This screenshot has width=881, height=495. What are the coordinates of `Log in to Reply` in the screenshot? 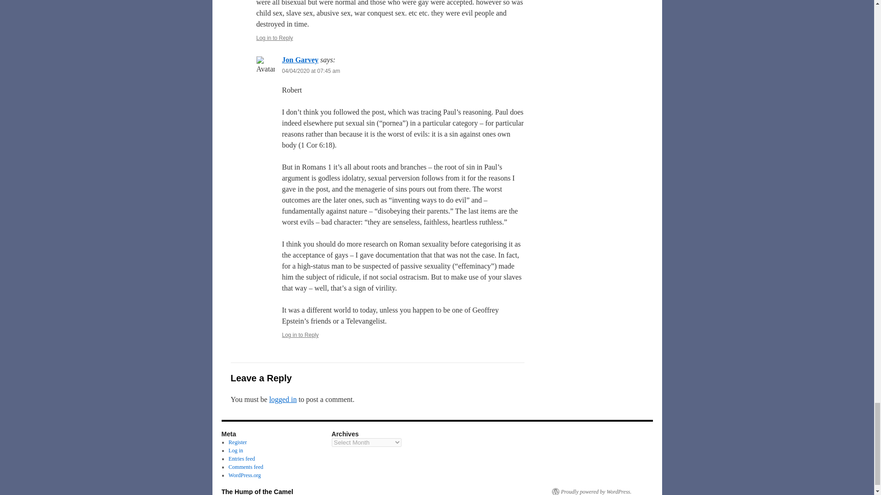 It's located at (300, 335).